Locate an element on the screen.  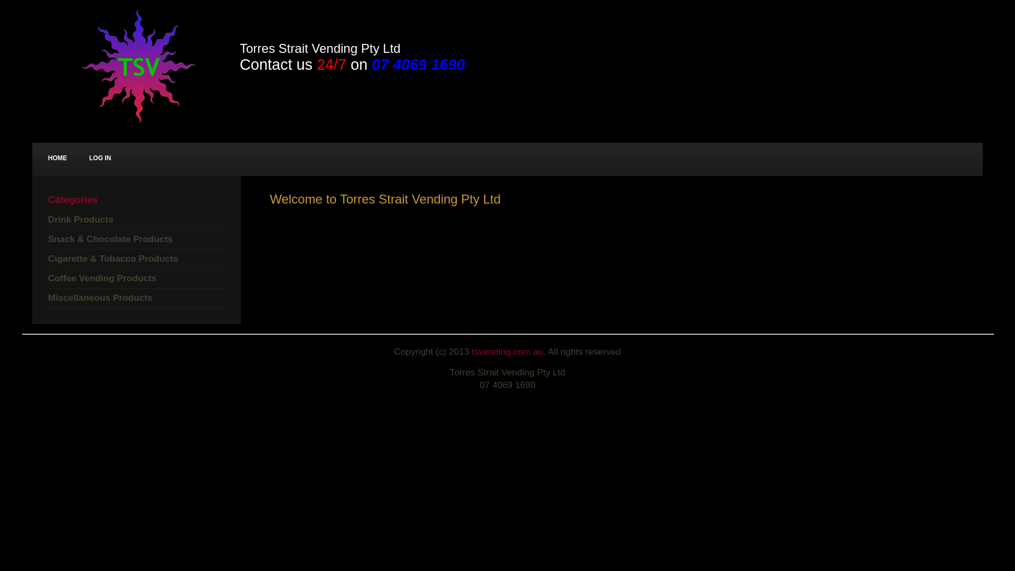
Snack & Chocolate Products is located at coordinates (110, 239).